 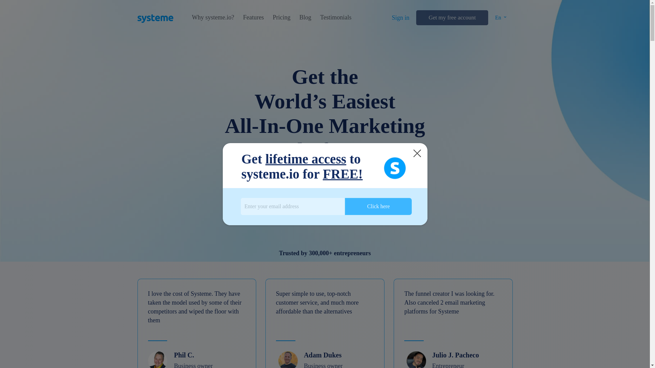 What do you see at coordinates (281, 17) in the screenshot?
I see `Pricing` at bounding box center [281, 17].